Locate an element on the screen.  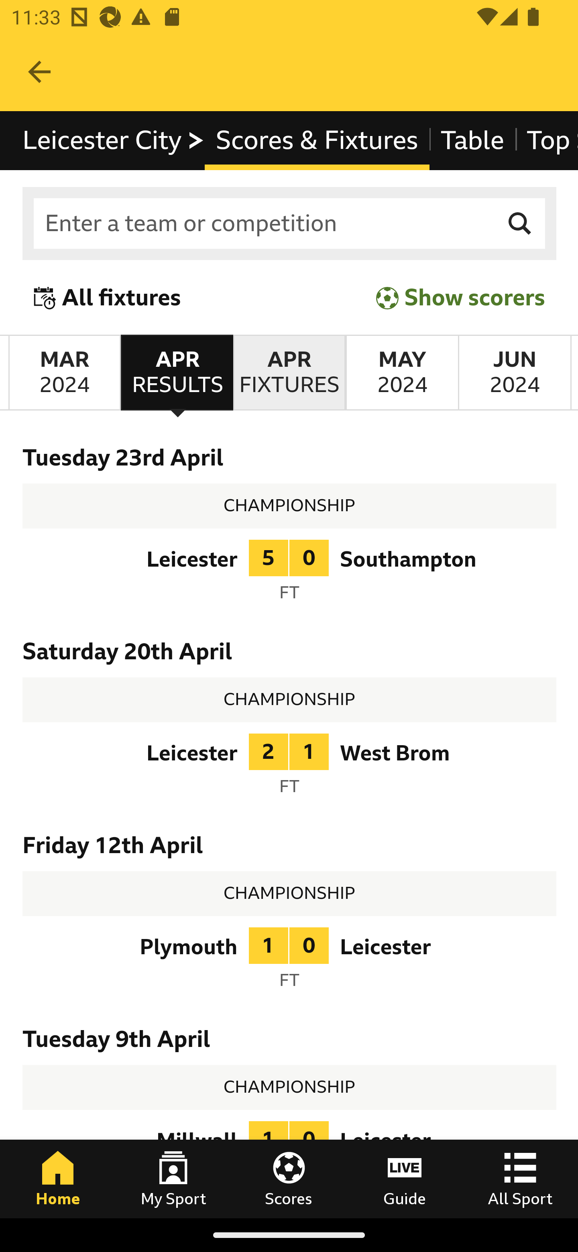
Scores is located at coordinates (289, 1179).